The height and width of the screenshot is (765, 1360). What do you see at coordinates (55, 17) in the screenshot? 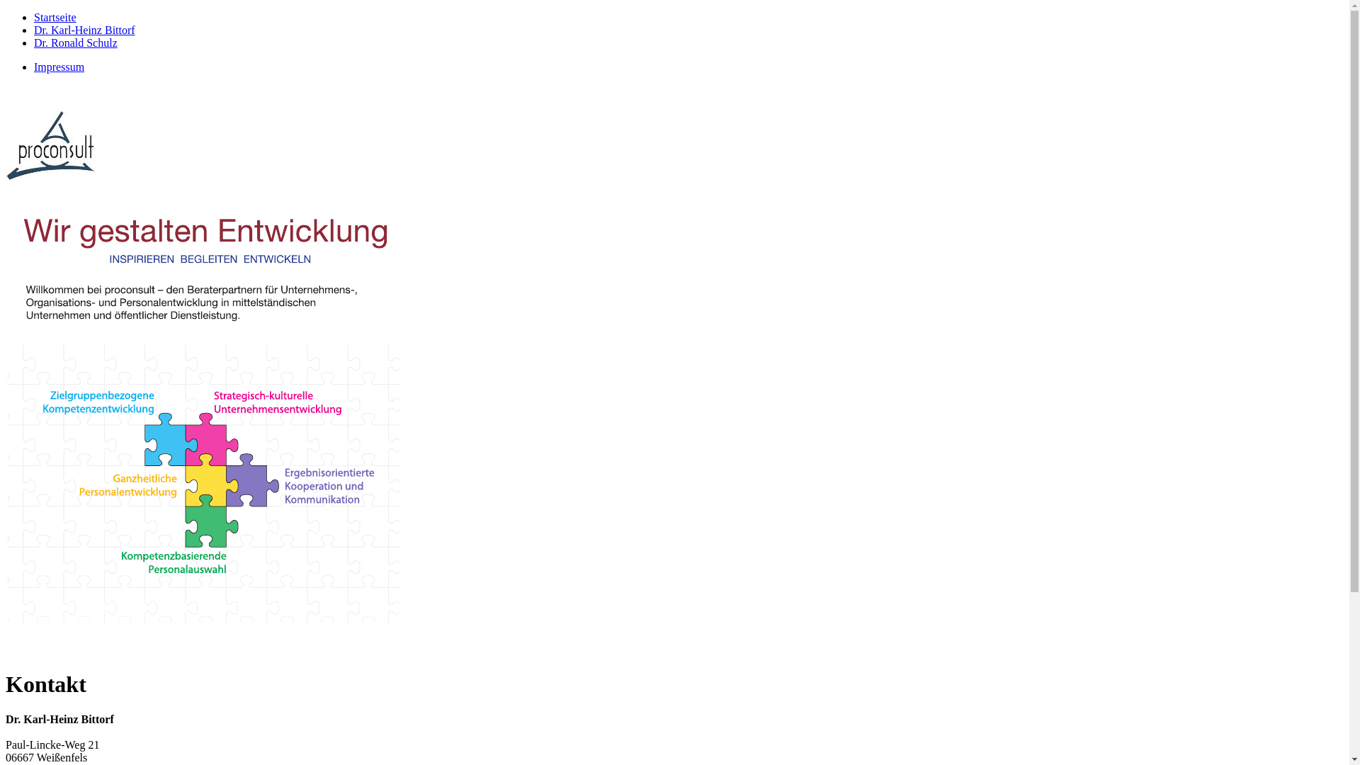
I see `Startseite` at bounding box center [55, 17].